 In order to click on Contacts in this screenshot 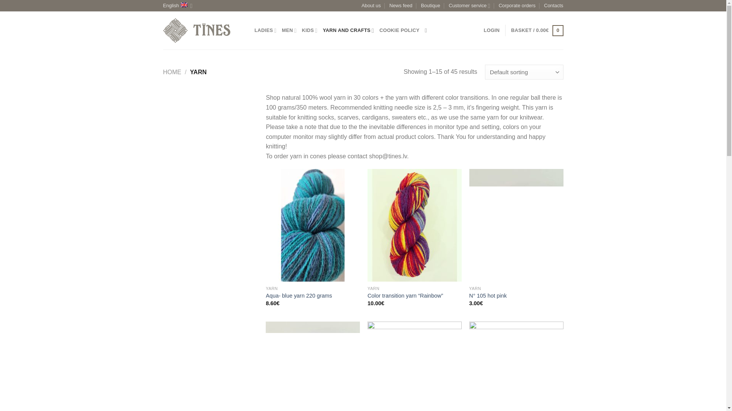, I will do `click(554, 6)`.